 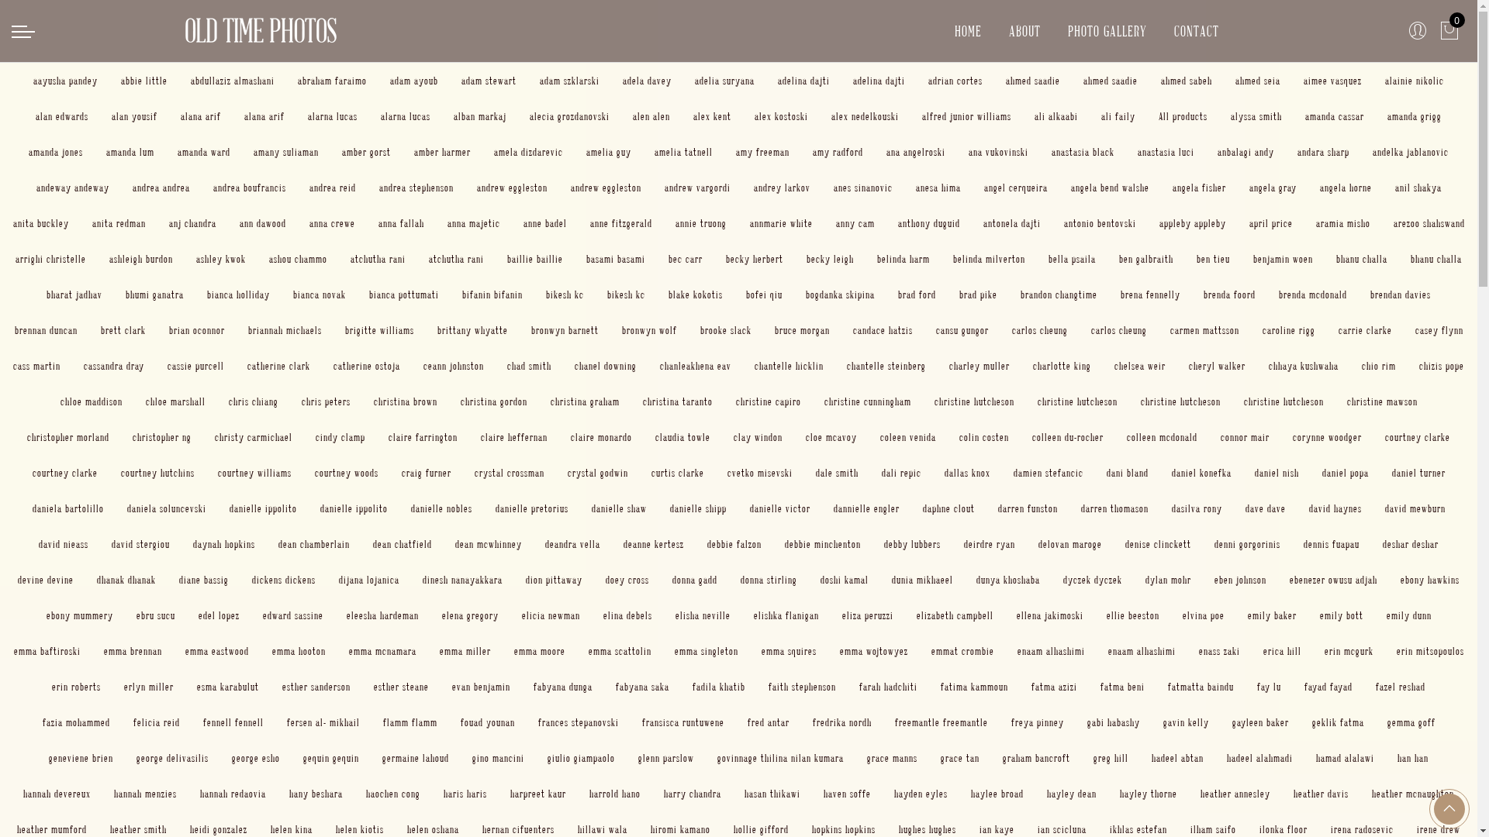 What do you see at coordinates (865, 116) in the screenshot?
I see `alex nedelkouski` at bounding box center [865, 116].